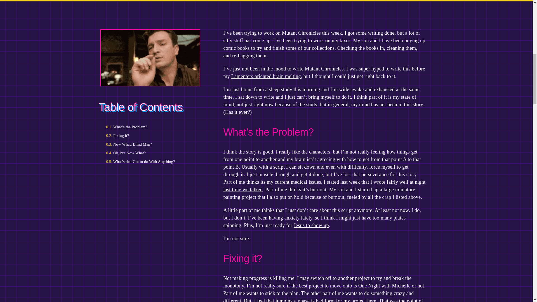 The height and width of the screenshot is (302, 537). I want to click on last time we talked, so click(243, 190).